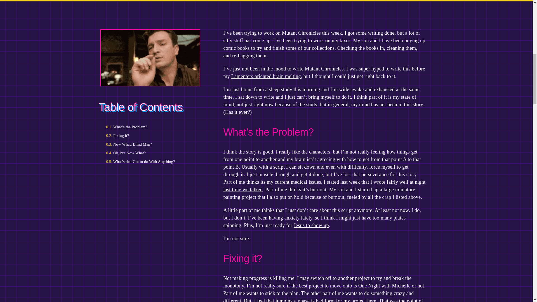 The height and width of the screenshot is (302, 537). I want to click on last time we talked, so click(243, 190).